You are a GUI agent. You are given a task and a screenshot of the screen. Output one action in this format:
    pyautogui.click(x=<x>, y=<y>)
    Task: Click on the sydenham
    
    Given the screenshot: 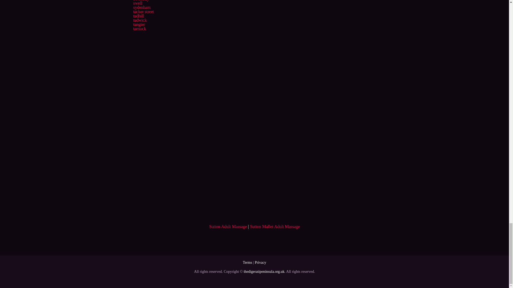 What is the action you would take?
    pyautogui.click(x=142, y=7)
    